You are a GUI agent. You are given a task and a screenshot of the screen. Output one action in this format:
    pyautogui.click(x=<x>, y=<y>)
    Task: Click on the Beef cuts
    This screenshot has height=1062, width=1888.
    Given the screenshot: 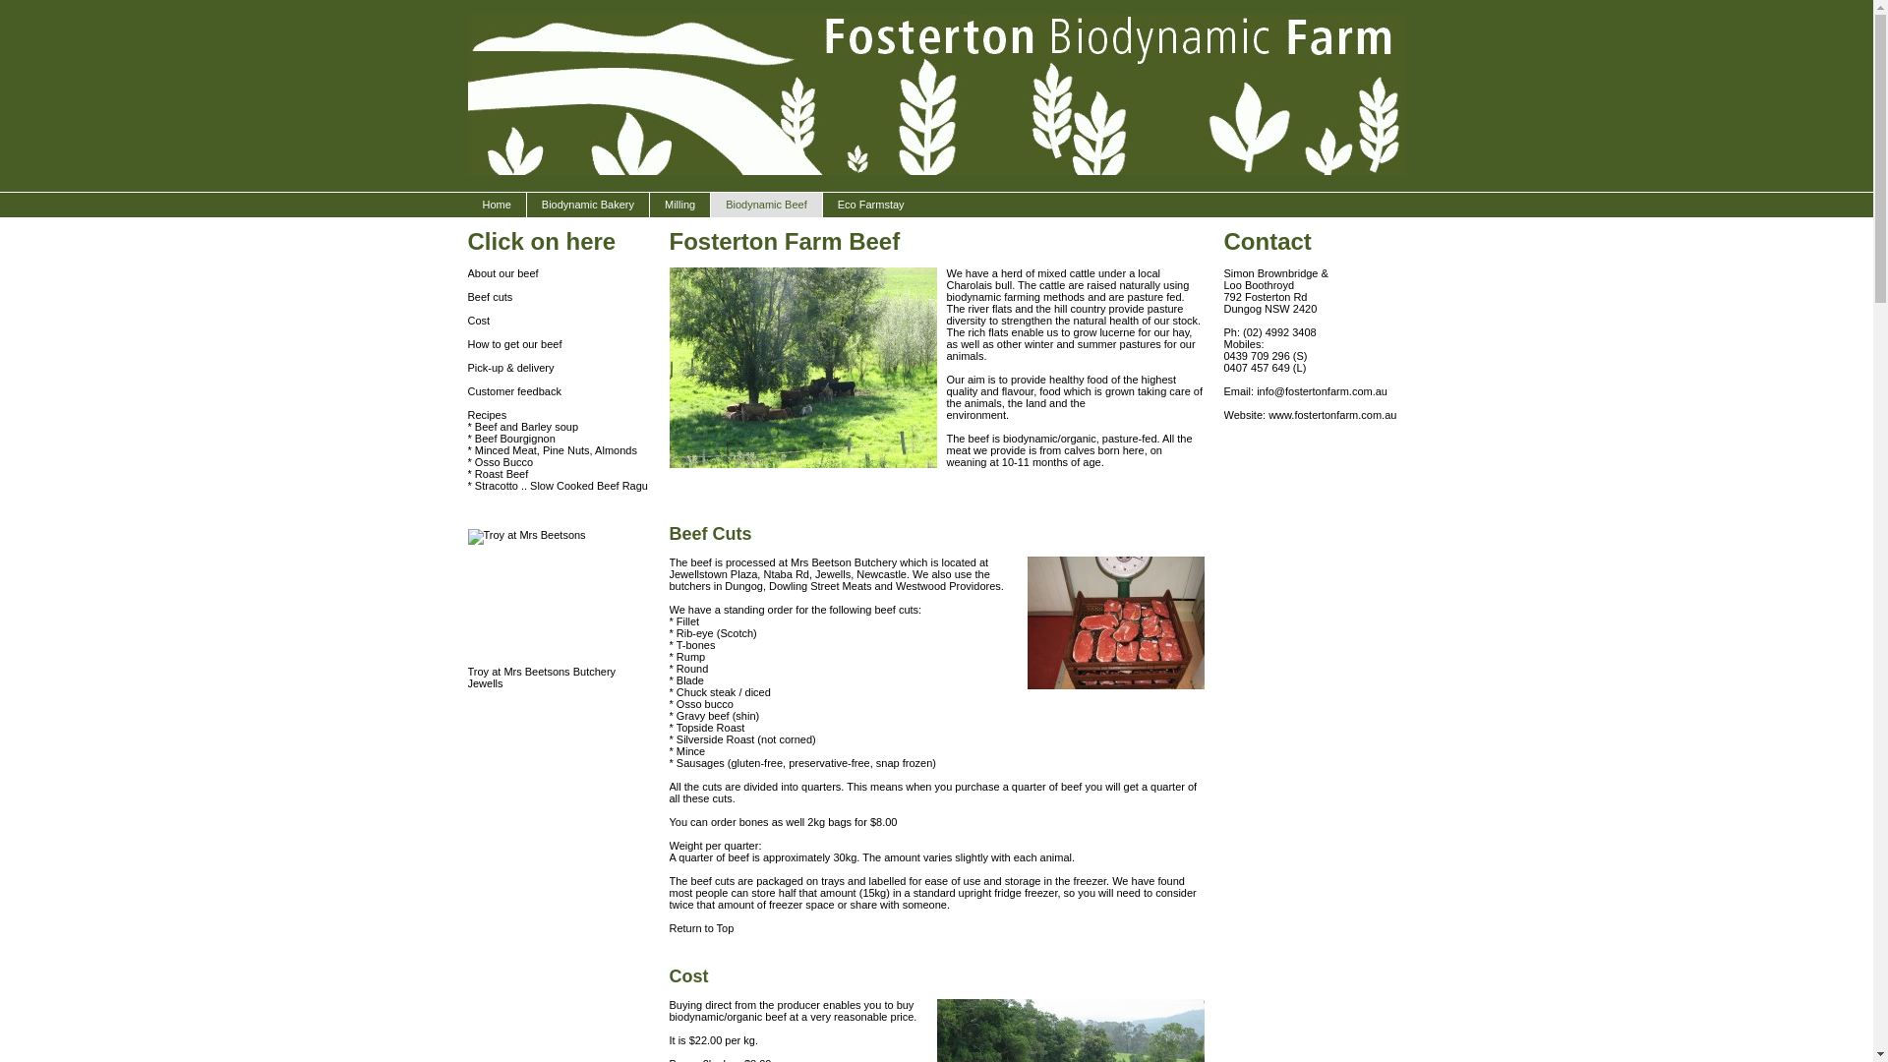 What is the action you would take?
    pyautogui.click(x=491, y=297)
    